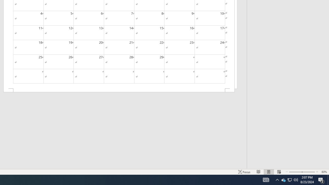 This screenshot has width=329, height=185. Describe the element at coordinates (259, 172) in the screenshot. I see `Read Mode` at that location.